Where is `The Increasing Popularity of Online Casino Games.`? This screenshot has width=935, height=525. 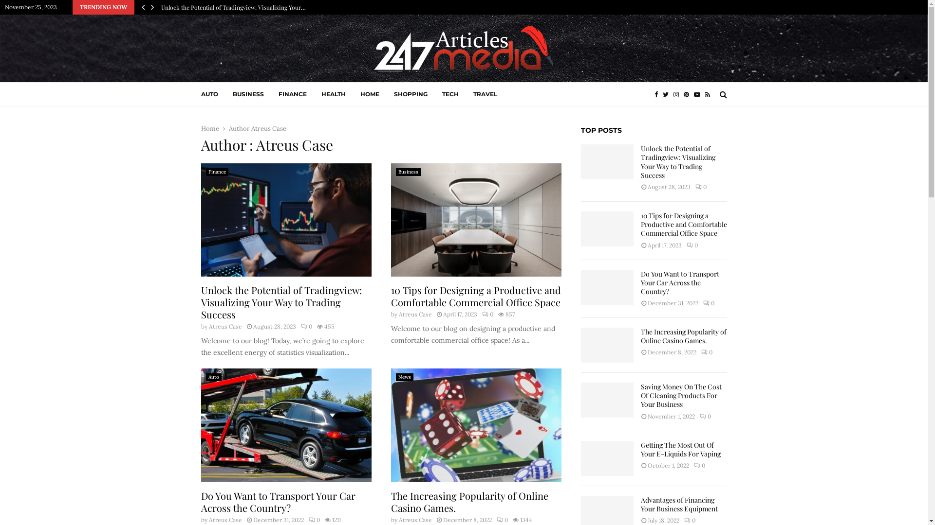 The Increasing Popularity of Online Casino Games. is located at coordinates (469, 502).